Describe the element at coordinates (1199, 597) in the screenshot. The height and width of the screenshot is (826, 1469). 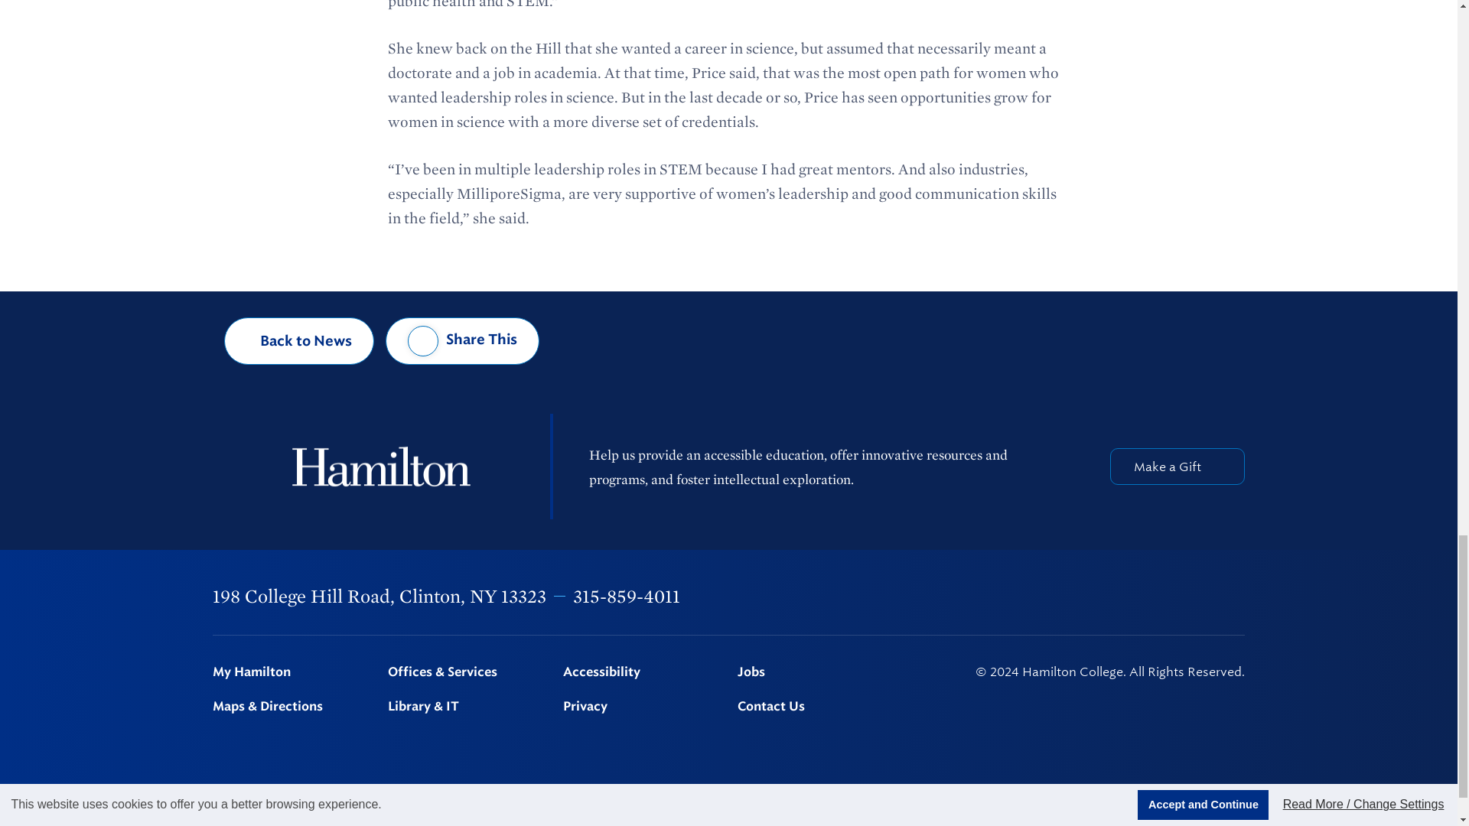
I see `Youtube` at that location.